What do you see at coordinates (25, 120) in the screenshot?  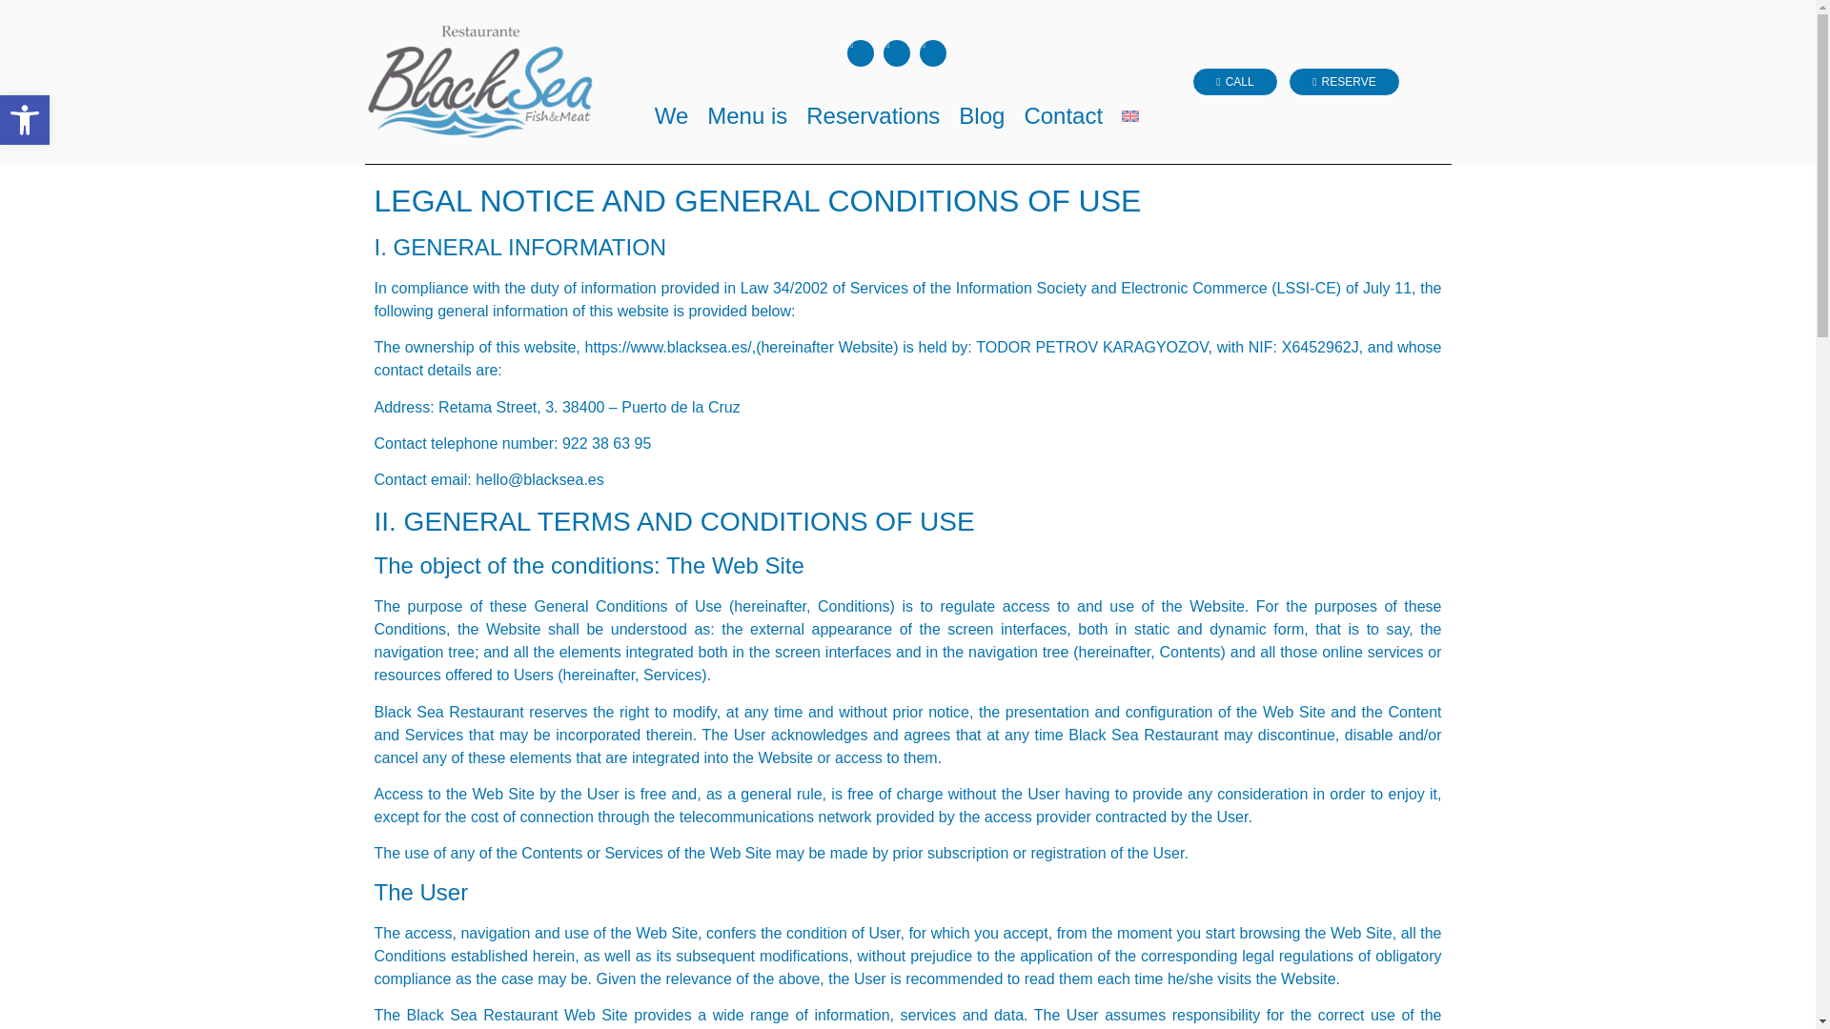 I see `Accessibility Tools` at bounding box center [25, 120].